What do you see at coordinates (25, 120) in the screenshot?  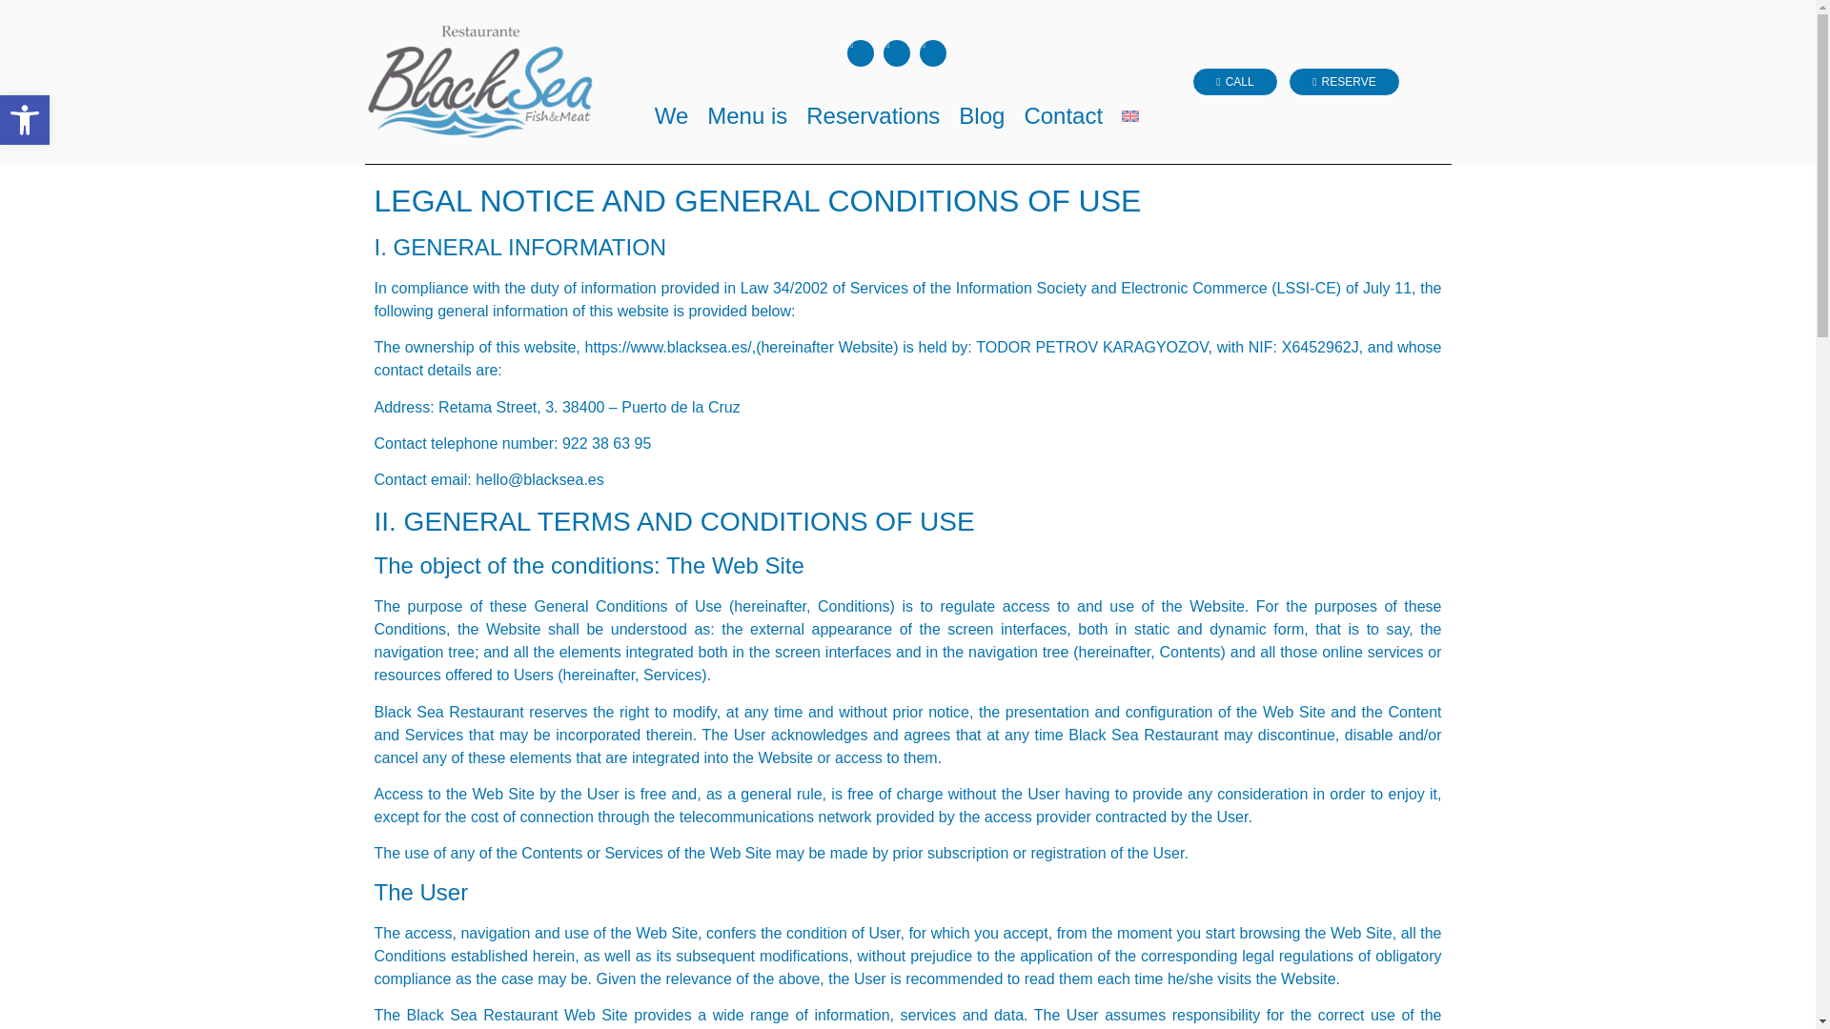 I see `Accessibility Tools` at bounding box center [25, 120].